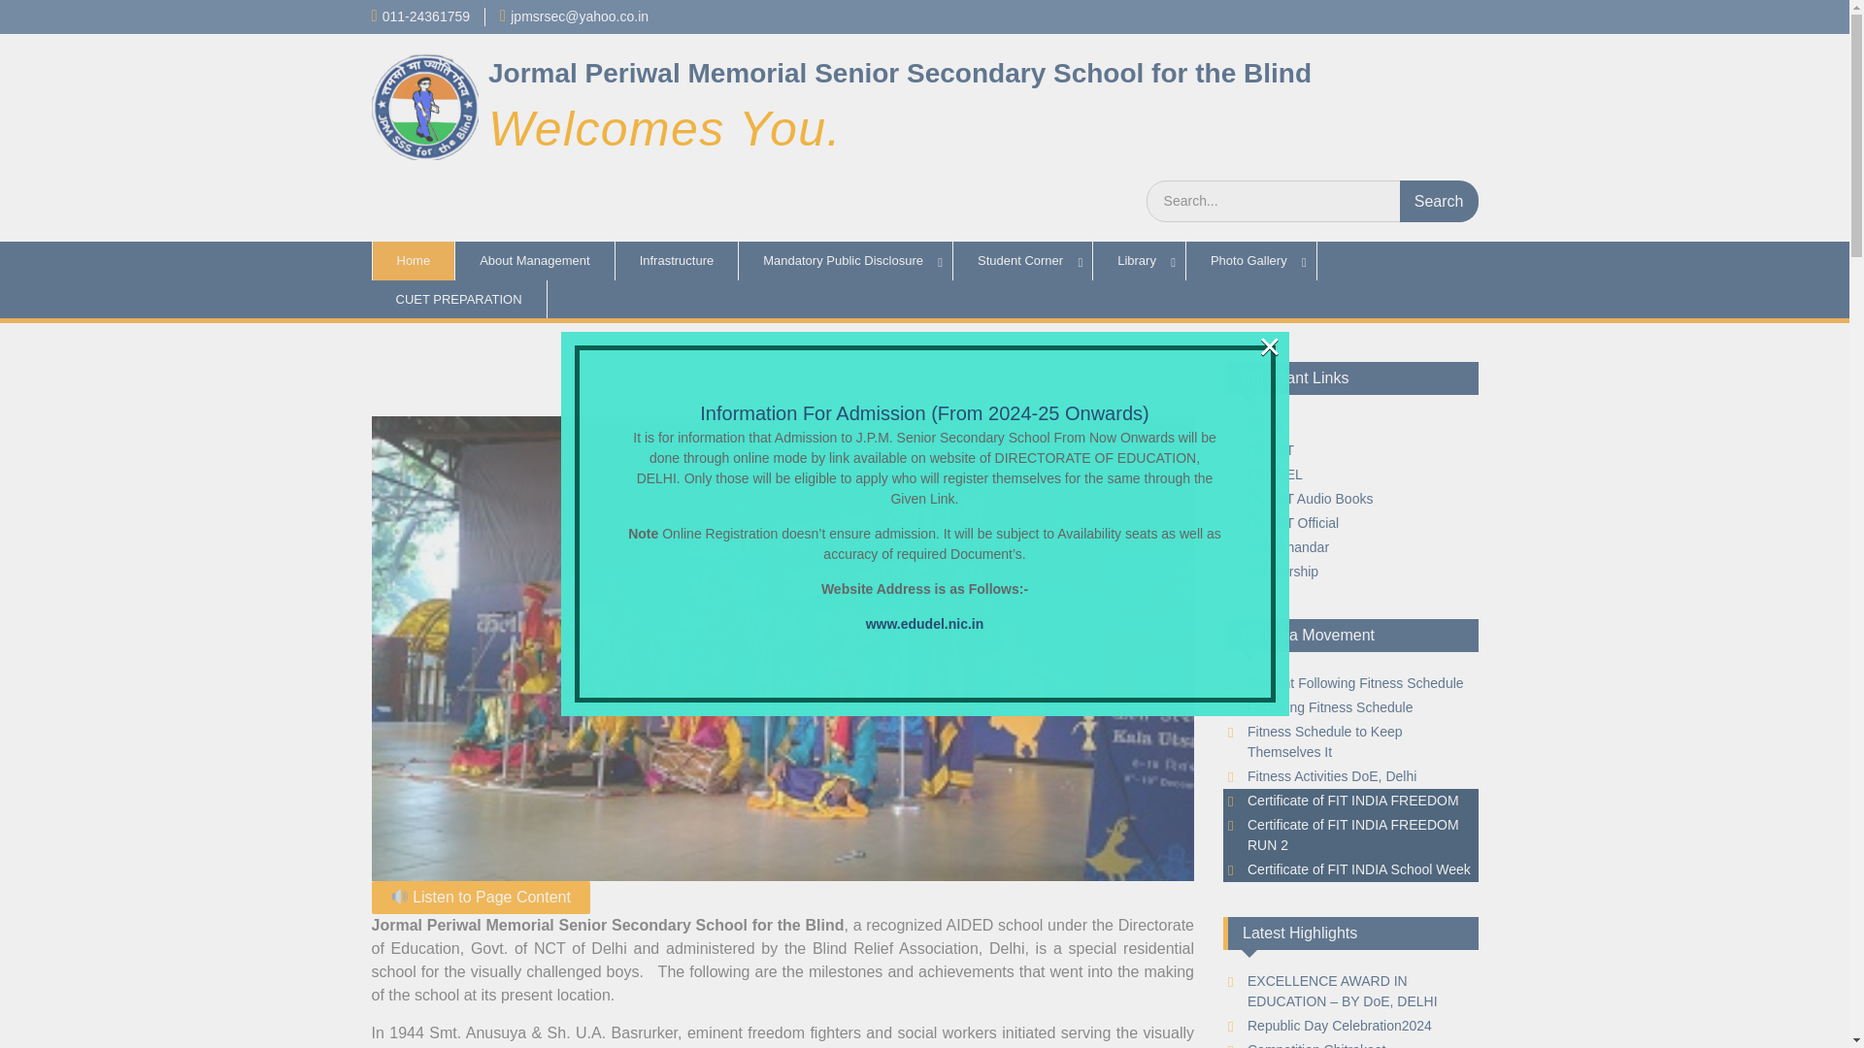 The width and height of the screenshot is (1864, 1048). Describe the element at coordinates (1312, 200) in the screenshot. I see `Search for:` at that location.